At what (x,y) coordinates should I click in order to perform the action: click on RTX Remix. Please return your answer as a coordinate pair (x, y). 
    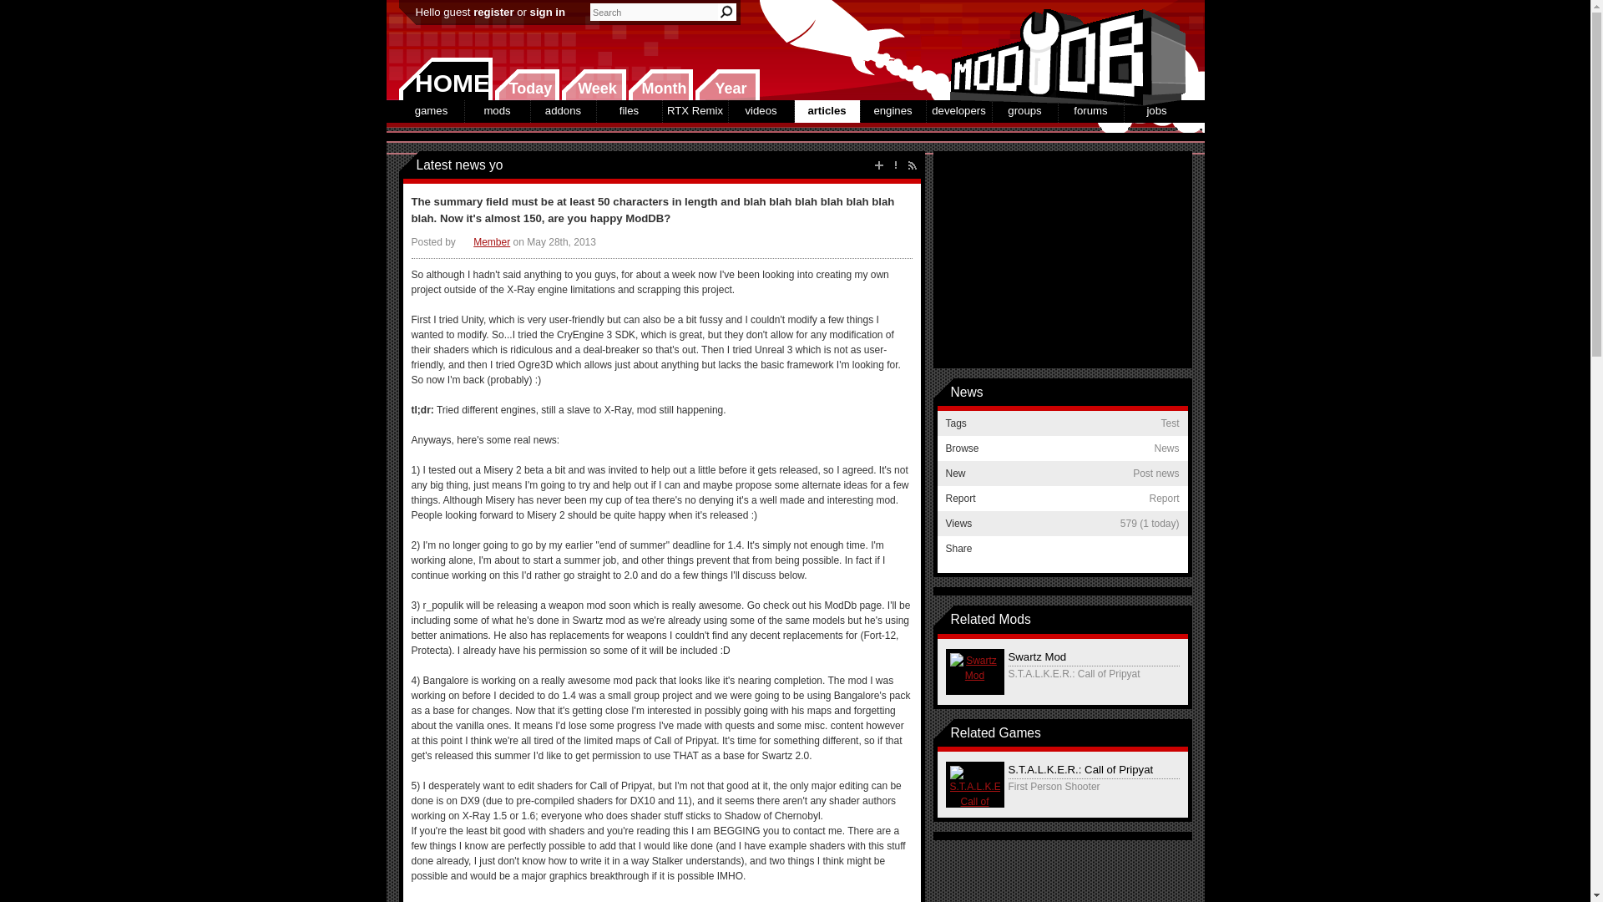
    Looking at the image, I should click on (695, 110).